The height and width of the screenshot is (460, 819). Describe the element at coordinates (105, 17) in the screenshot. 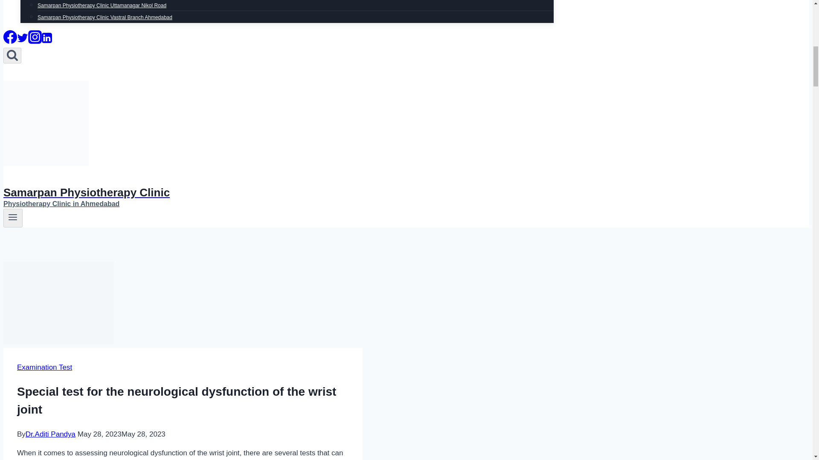

I see `Samarpan Physiotherapy Clinic Vastral Branch Ahmedabad` at that location.